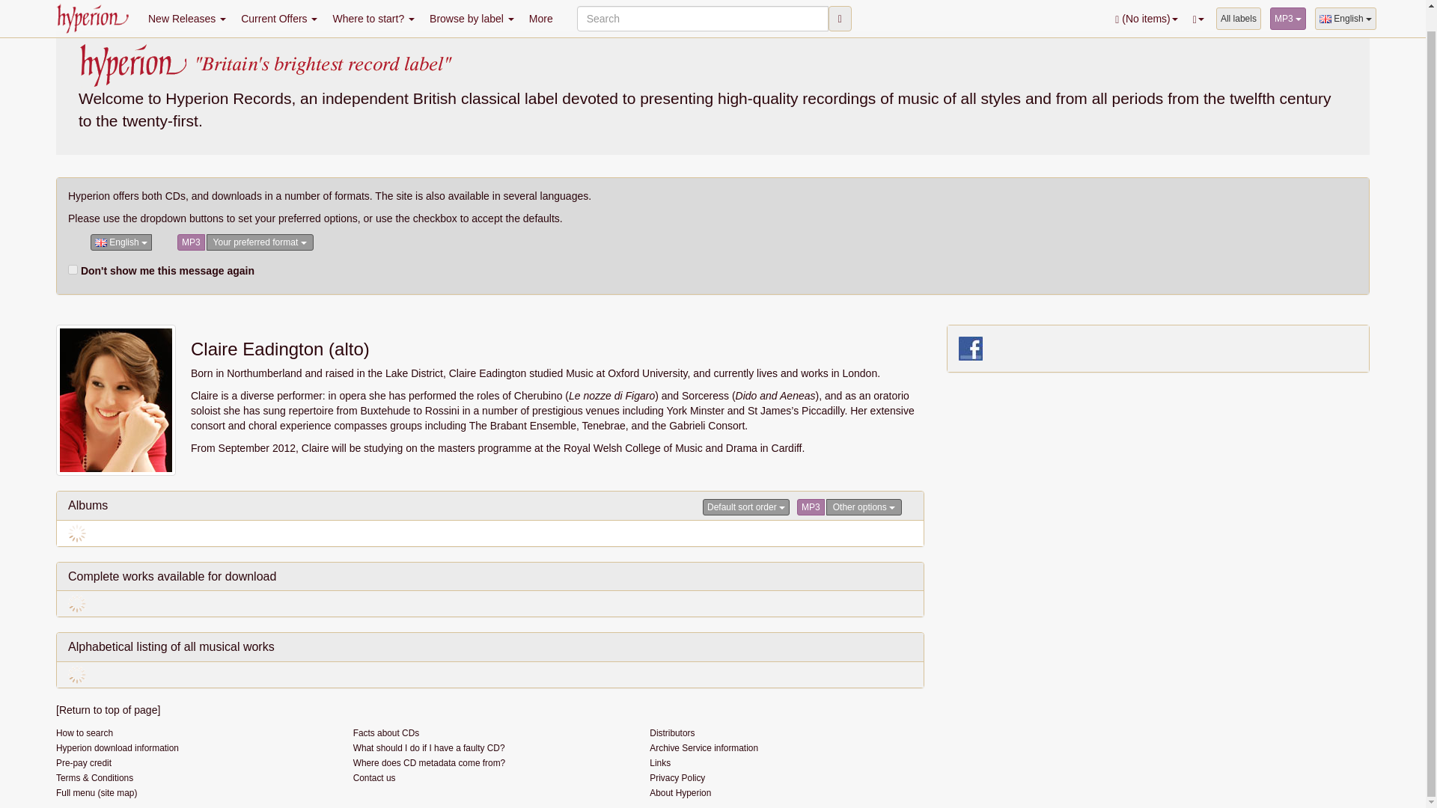 The height and width of the screenshot is (808, 1437). Describe the element at coordinates (187, 7) in the screenshot. I see `New Releases` at that location.